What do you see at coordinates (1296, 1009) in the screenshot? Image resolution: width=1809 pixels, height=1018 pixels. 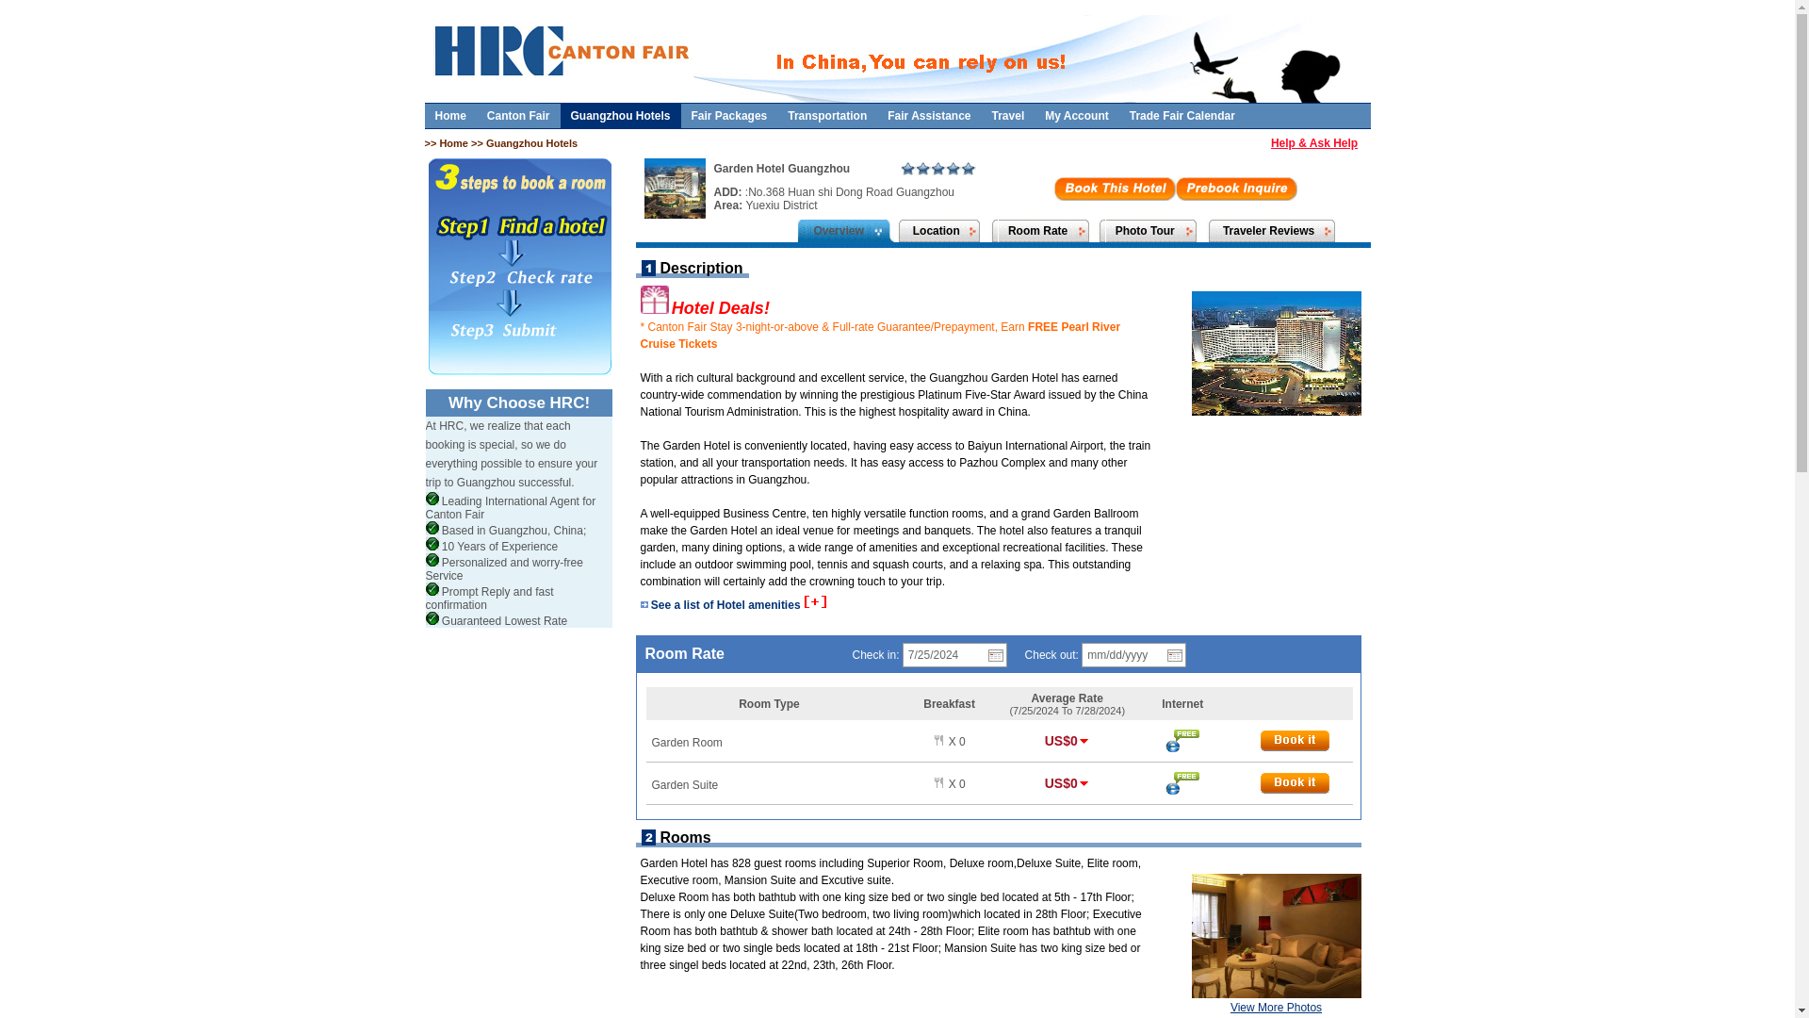 I see `View More Photos` at bounding box center [1296, 1009].